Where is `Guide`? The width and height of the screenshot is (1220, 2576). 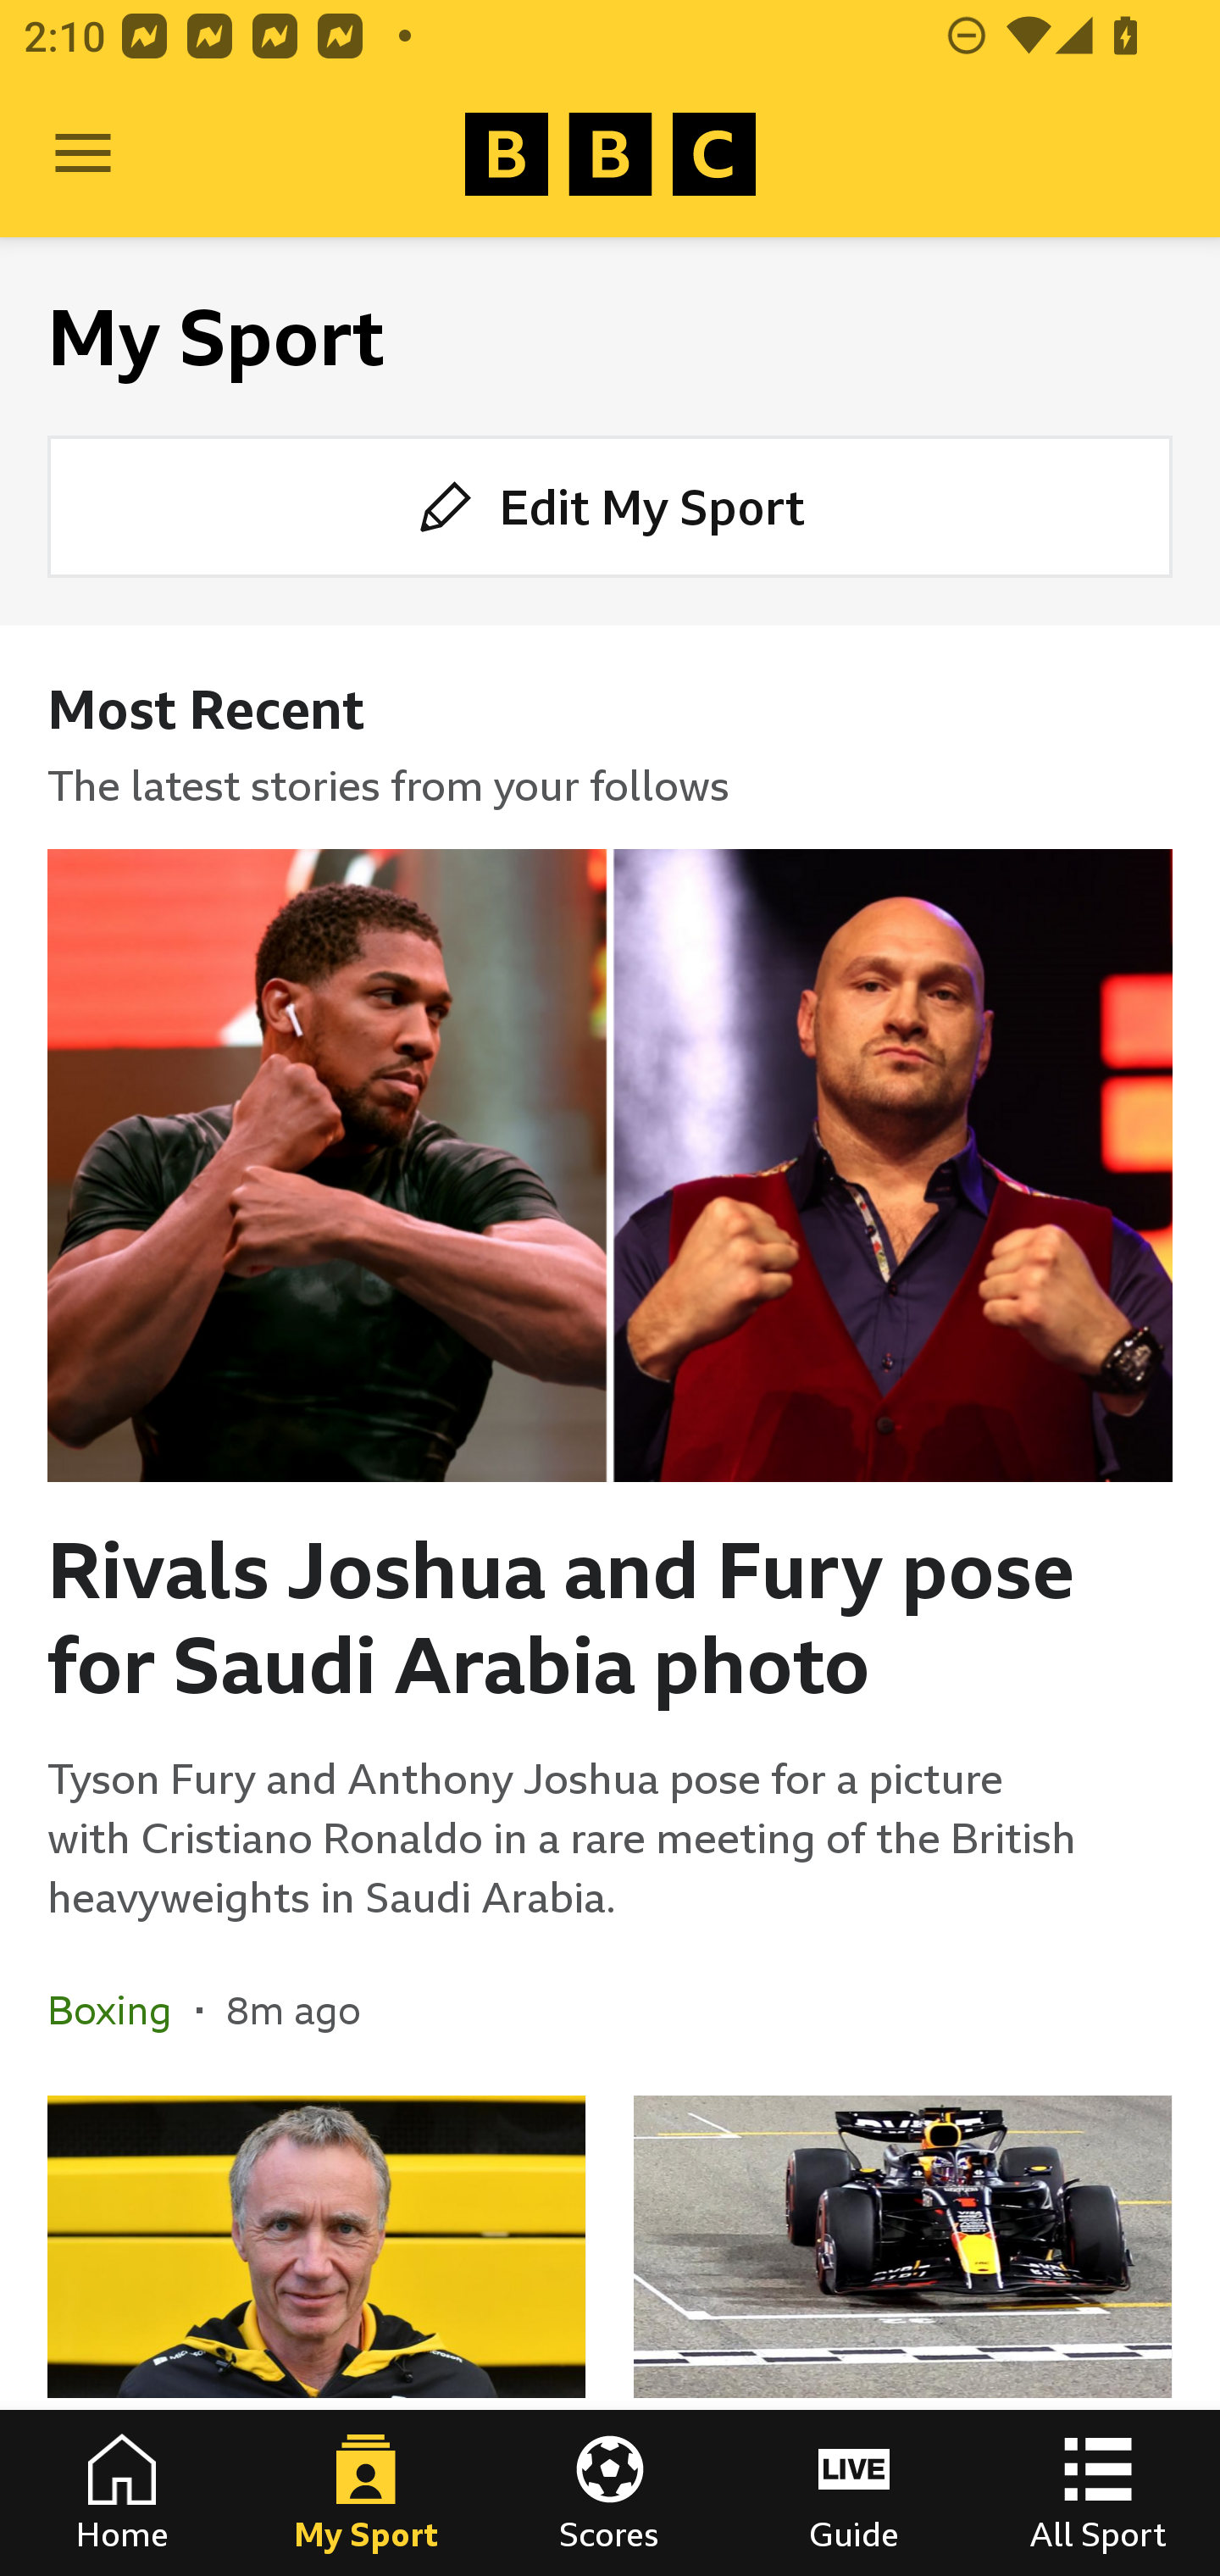
Guide is located at coordinates (854, 2493).